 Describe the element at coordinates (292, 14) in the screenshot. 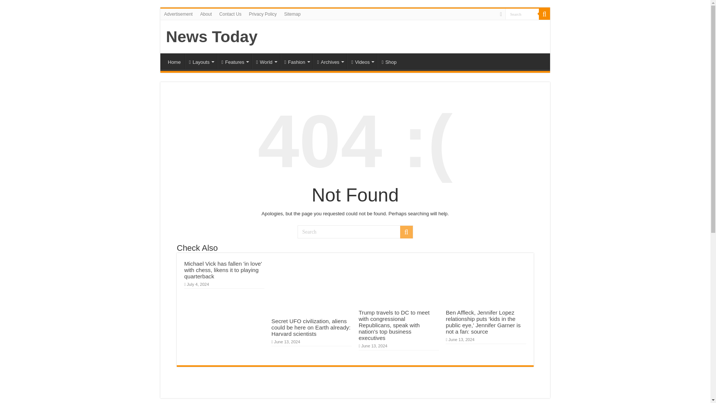

I see `Sitemap` at that location.